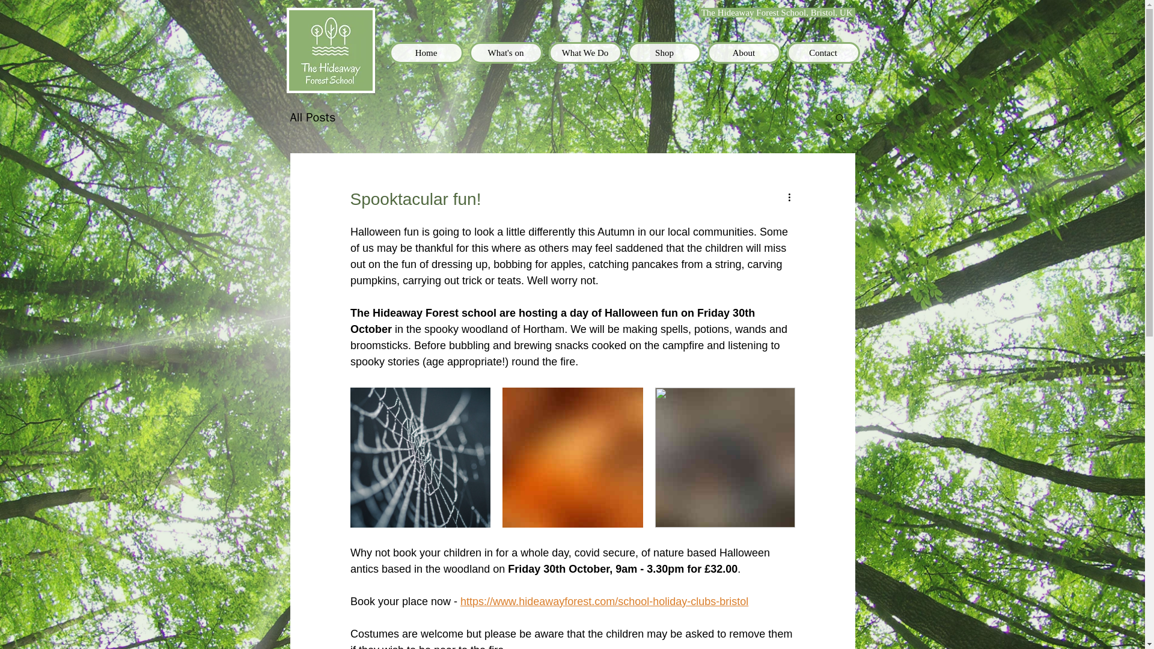  I want to click on Home, so click(427, 53).